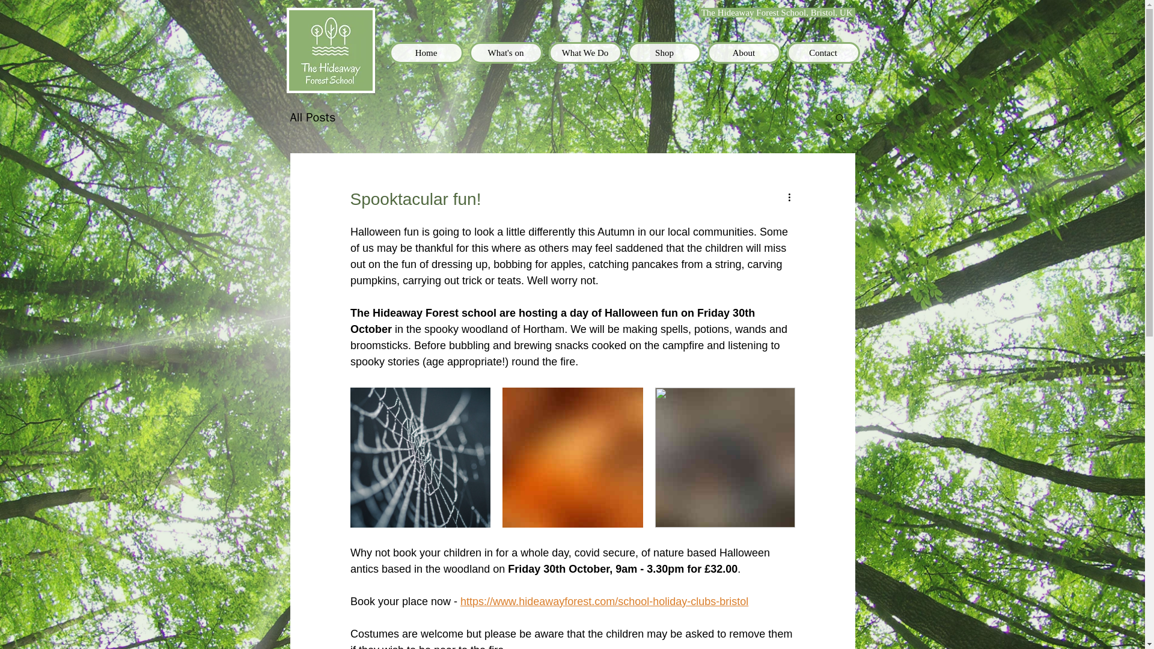  I want to click on Home, so click(427, 53).